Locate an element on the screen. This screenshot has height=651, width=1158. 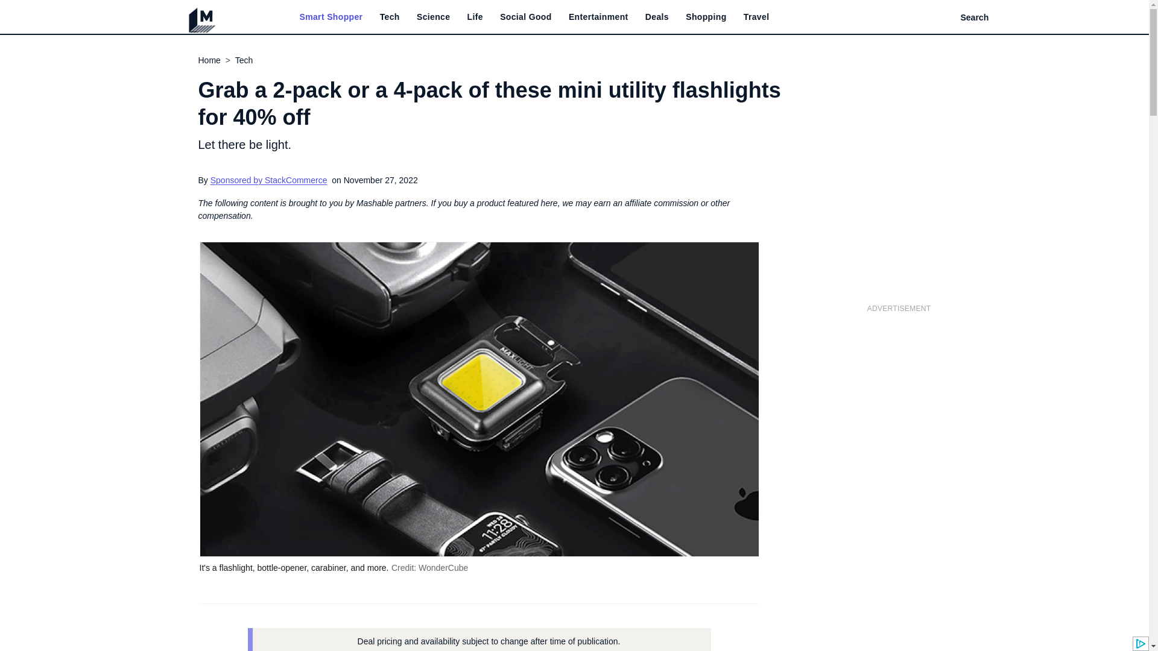
Travel is located at coordinates (756, 17).